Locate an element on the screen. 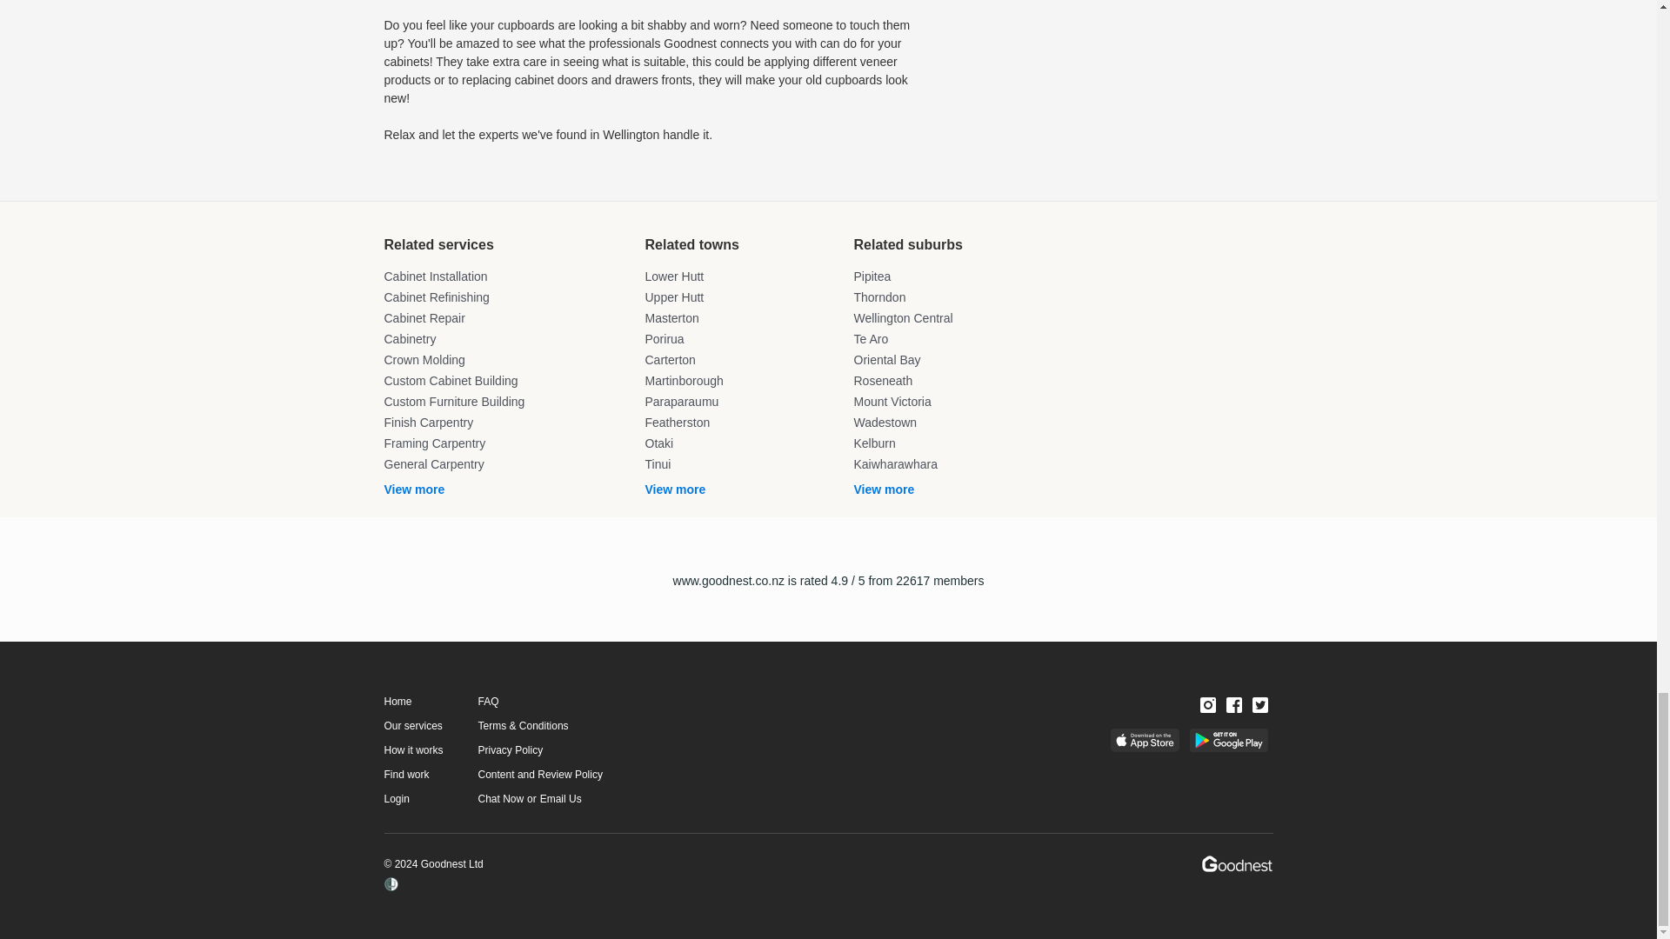 The width and height of the screenshot is (1670, 939). General Carpentry is located at coordinates (505, 464).